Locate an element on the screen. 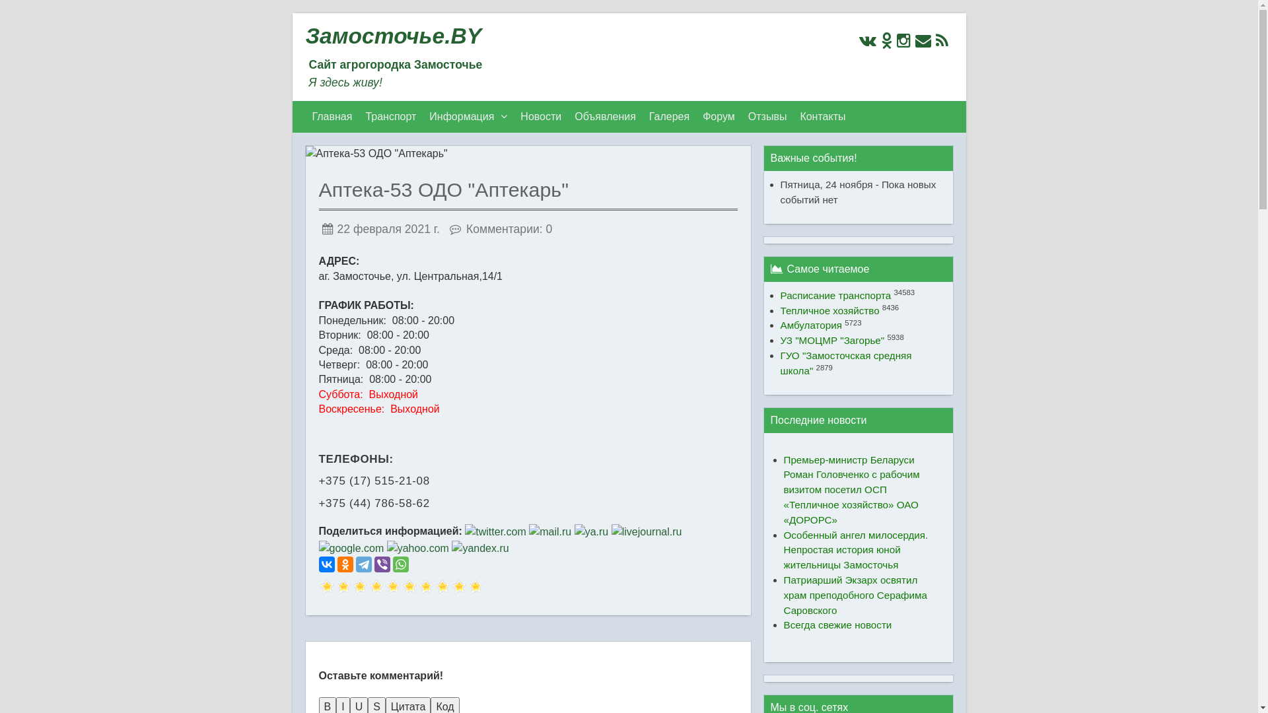 This screenshot has height=713, width=1268. 9 is located at coordinates (392, 588).